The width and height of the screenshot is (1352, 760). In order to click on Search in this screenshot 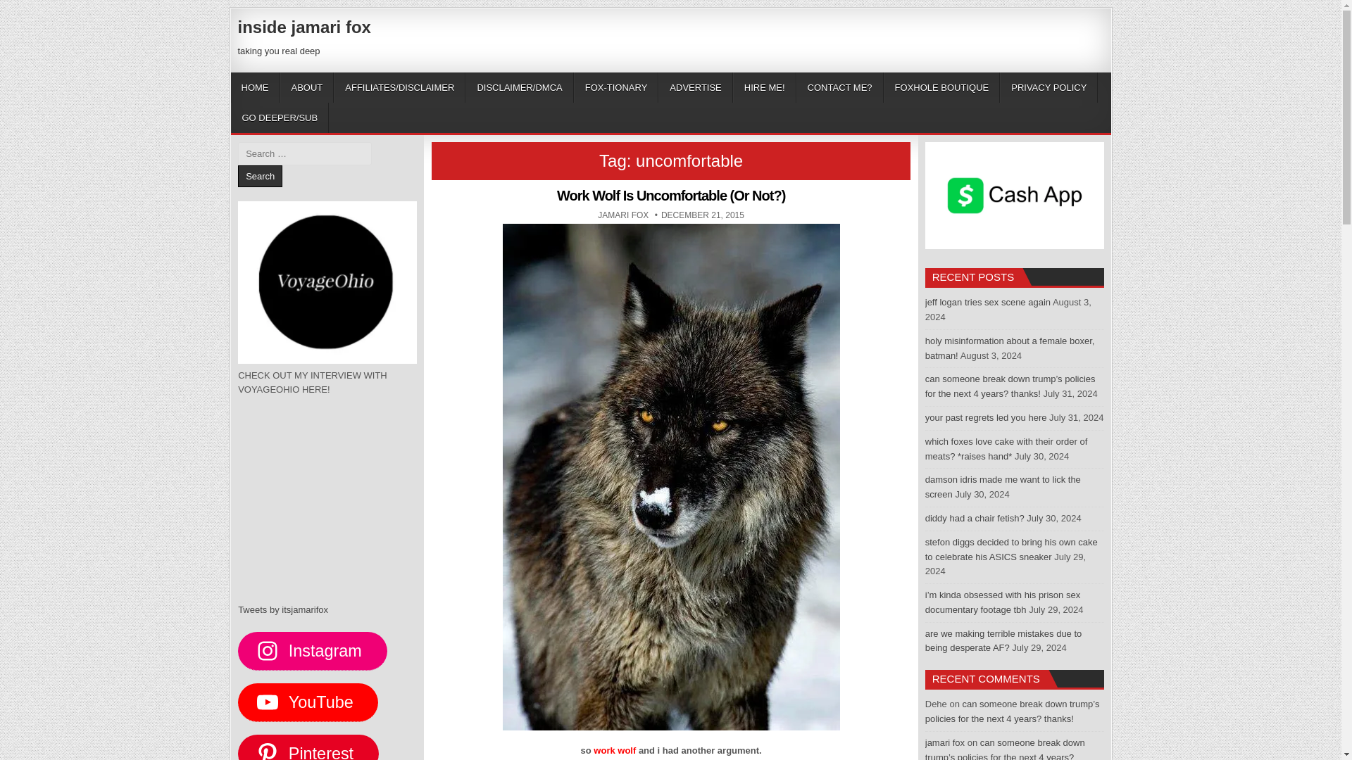, I will do `click(307, 87)`.